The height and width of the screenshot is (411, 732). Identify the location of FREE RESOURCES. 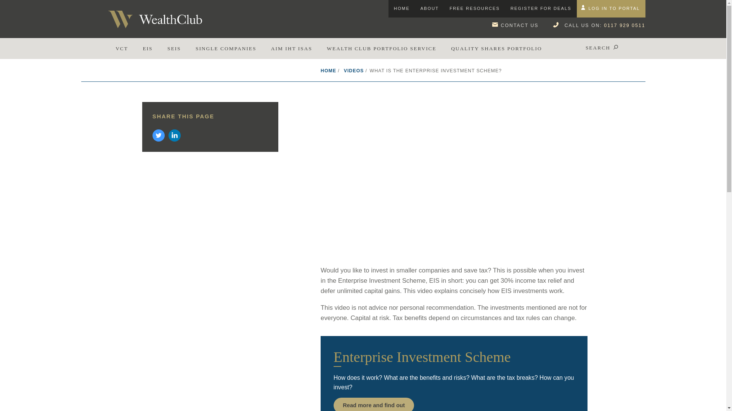
(474, 9).